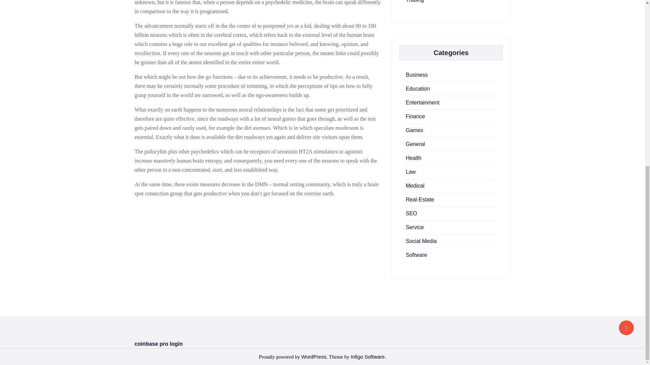 Image resolution: width=650 pixels, height=365 pixels. Describe the element at coordinates (416, 255) in the screenshot. I see `Software` at that location.